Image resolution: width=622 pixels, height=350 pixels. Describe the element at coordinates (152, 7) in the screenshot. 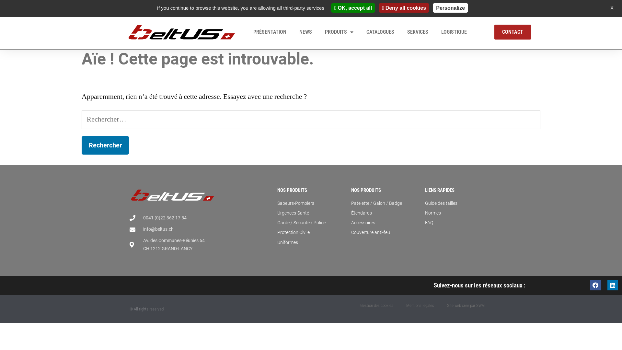

I see `+41 (0)22 362 17 54` at that location.